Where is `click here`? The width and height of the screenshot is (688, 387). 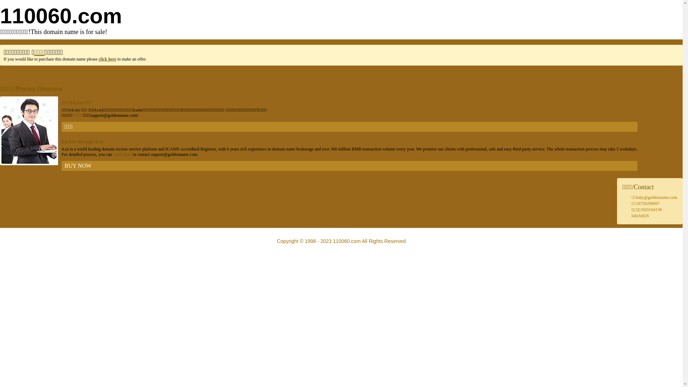 click here is located at coordinates (107, 59).